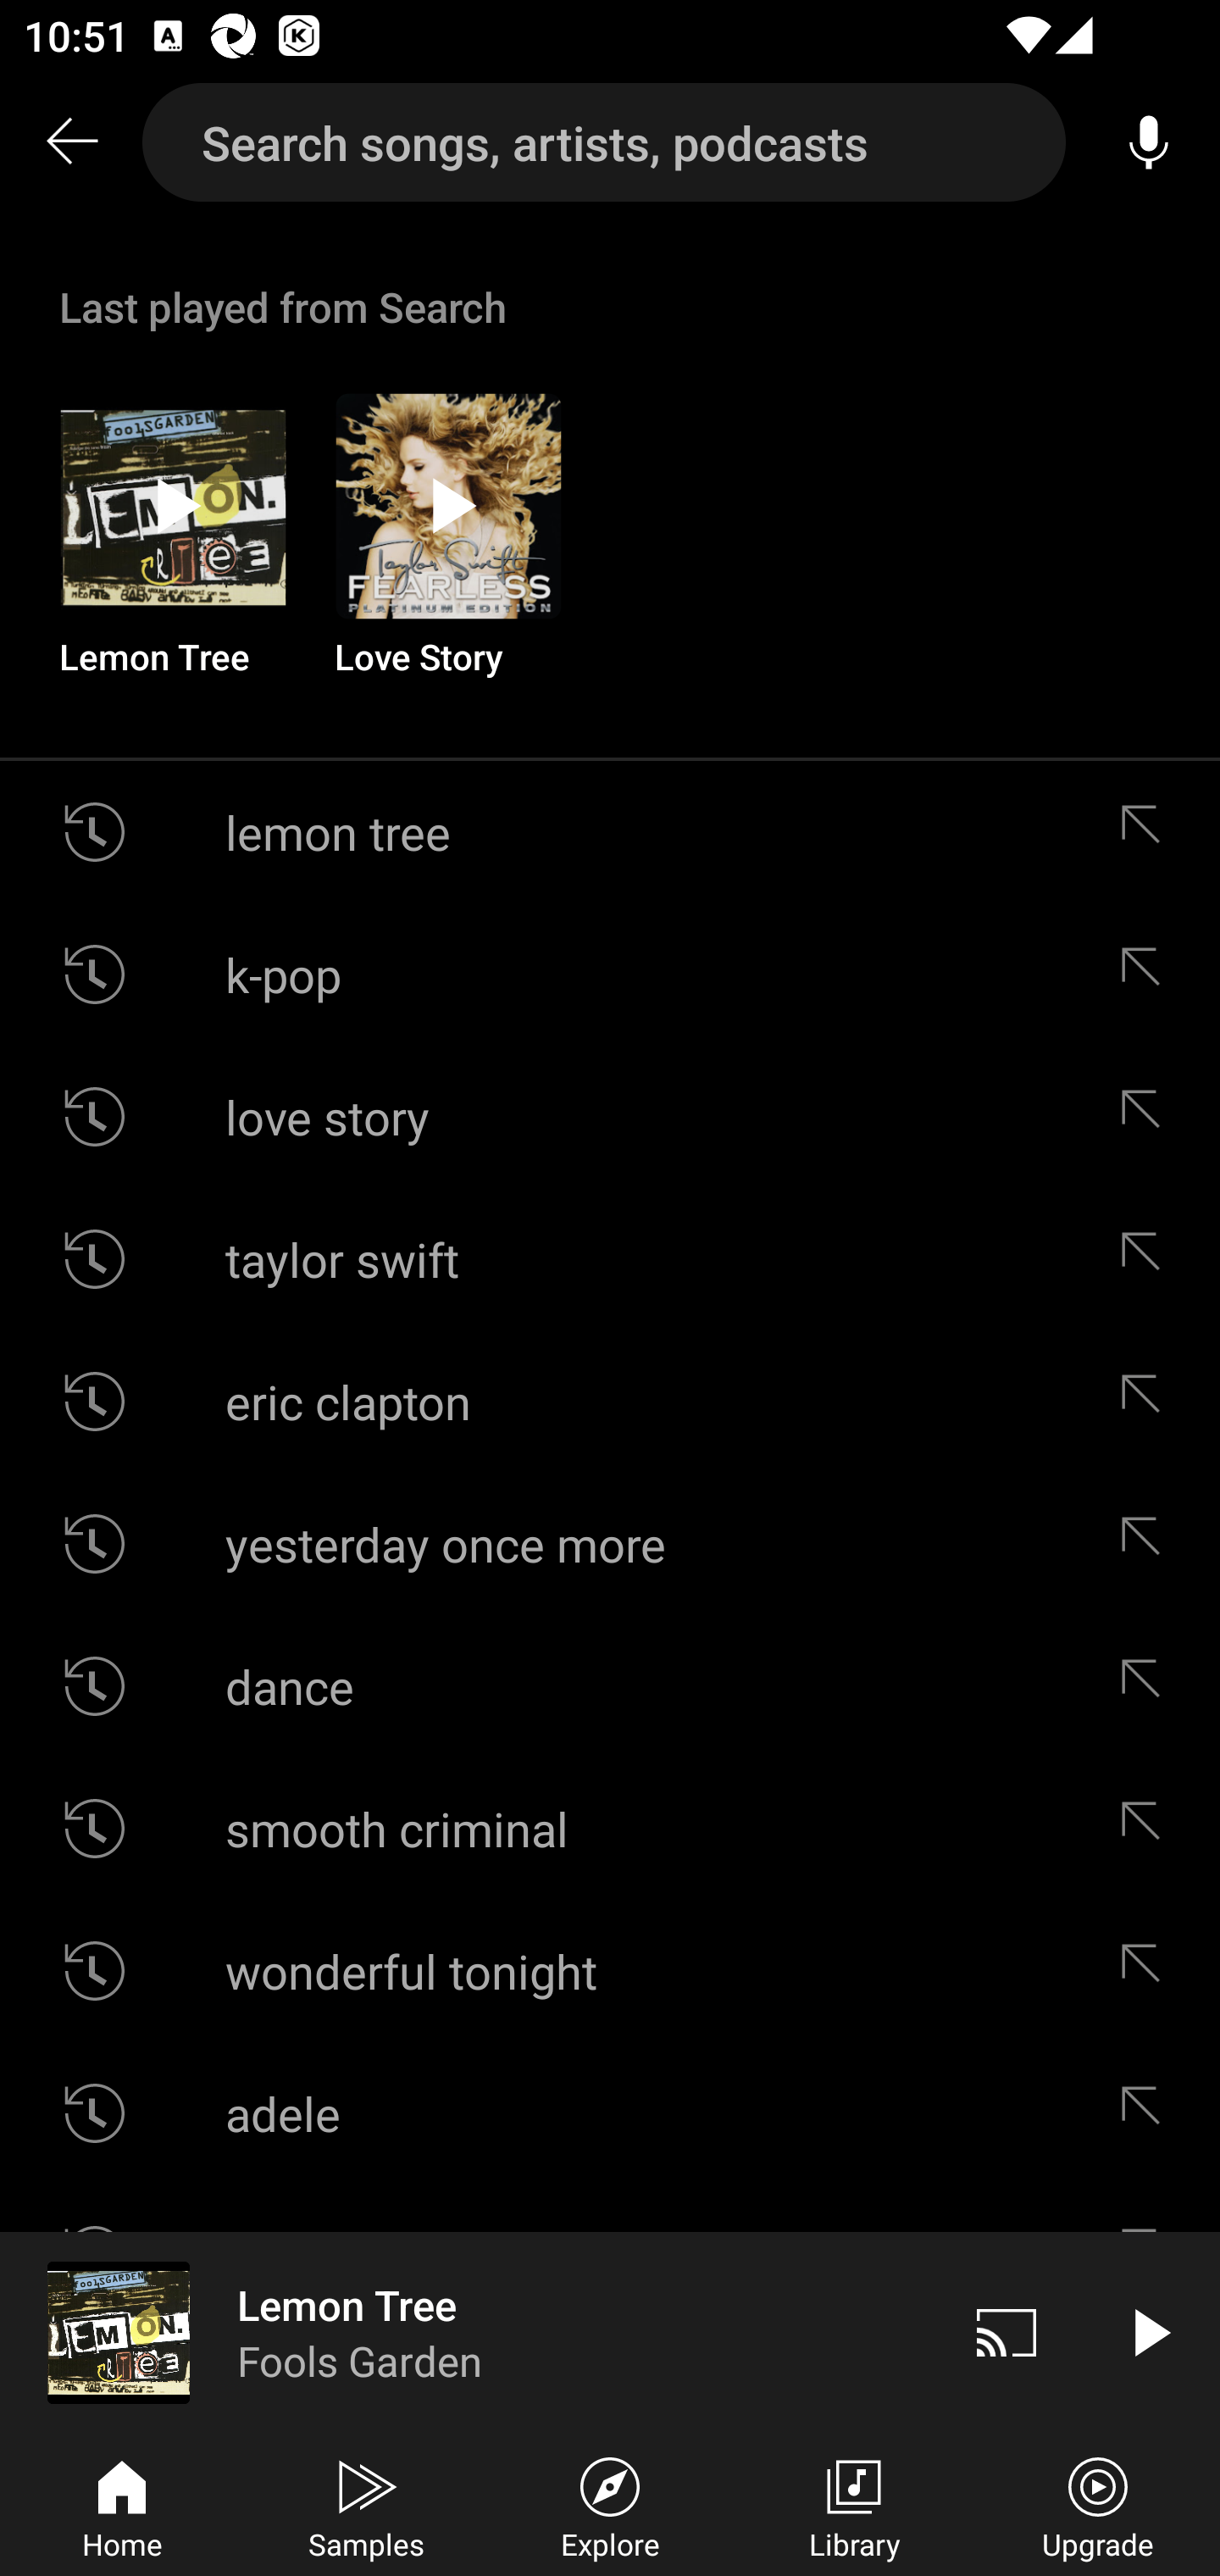 Image resolution: width=1220 pixels, height=2576 pixels. What do you see at coordinates (610, 1829) in the screenshot?
I see `smooth criminal Edit suggestion smooth criminal` at bounding box center [610, 1829].